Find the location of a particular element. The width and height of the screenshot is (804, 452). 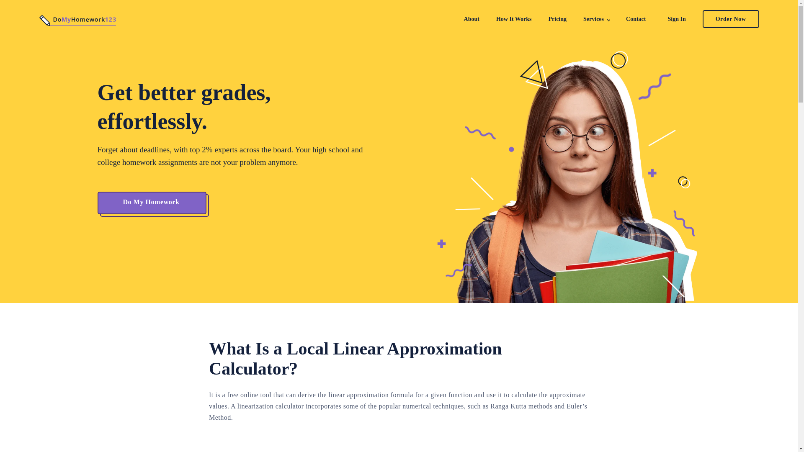

How It Works is located at coordinates (513, 18).